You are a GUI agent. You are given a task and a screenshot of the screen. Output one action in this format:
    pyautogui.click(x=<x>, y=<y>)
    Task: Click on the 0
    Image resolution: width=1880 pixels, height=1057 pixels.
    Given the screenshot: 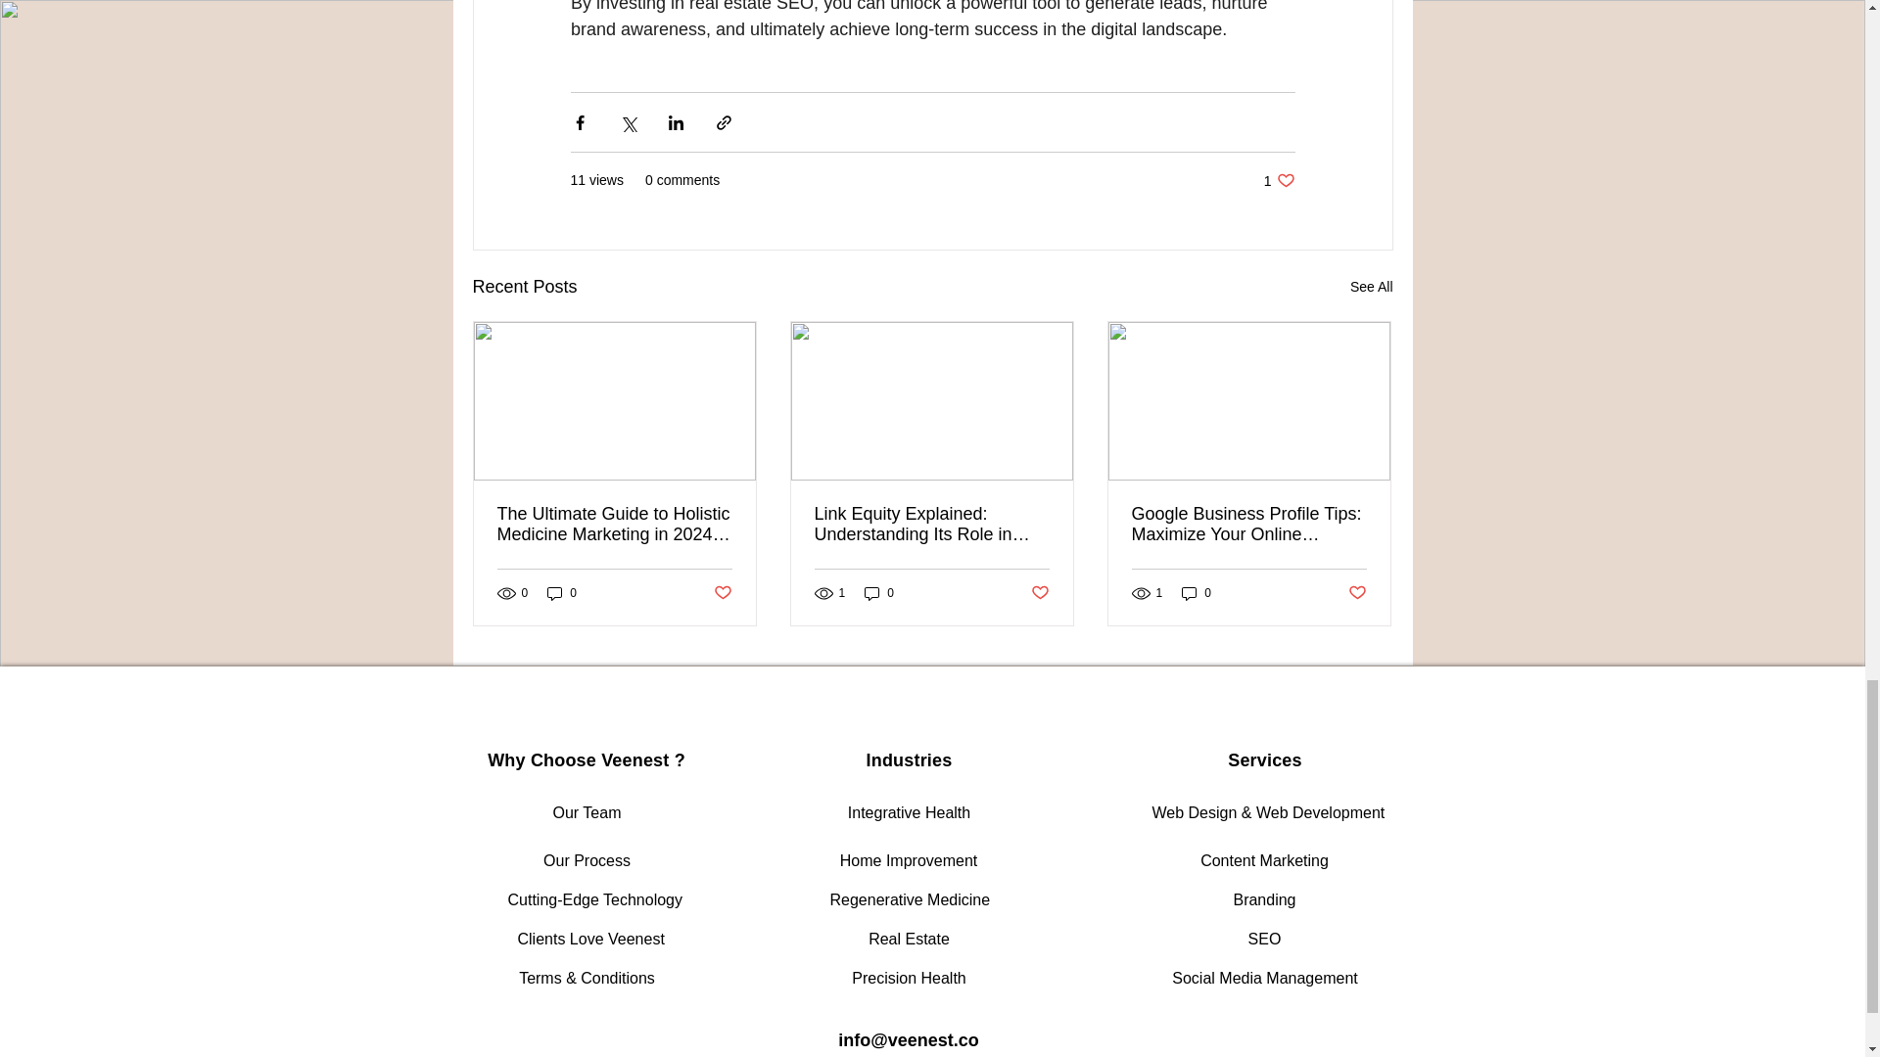 What is the action you would take?
    pyautogui.click(x=721, y=593)
    